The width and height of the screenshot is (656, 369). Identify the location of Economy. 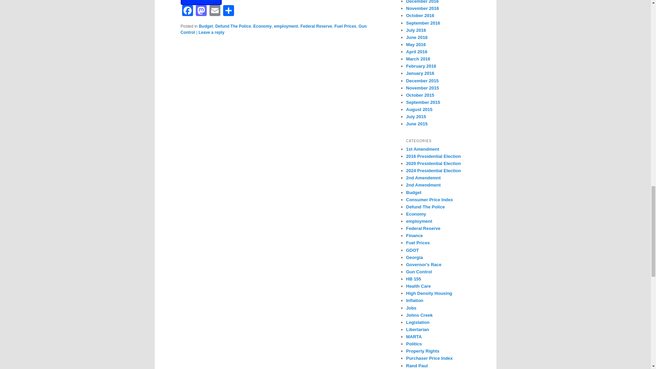
(262, 26).